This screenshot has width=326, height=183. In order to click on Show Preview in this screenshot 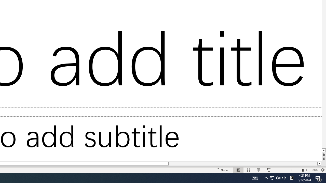, I will do `click(272, 133)`.